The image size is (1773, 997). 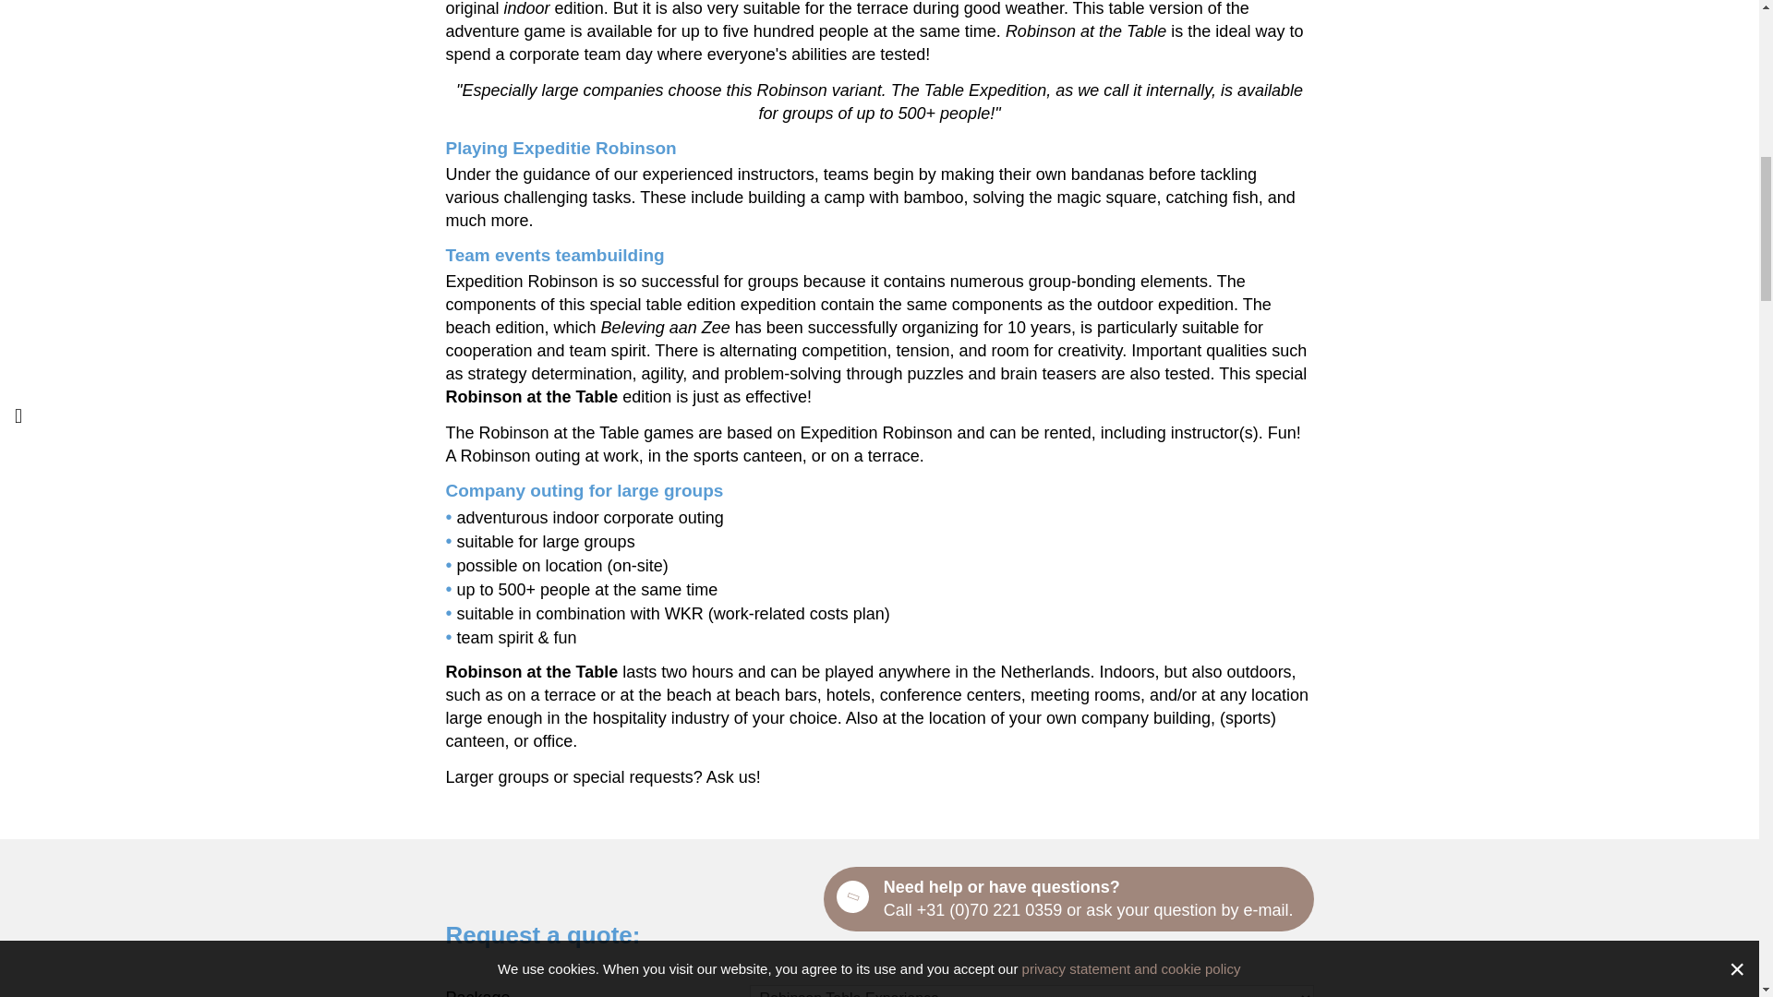 What do you see at coordinates (733, 777) in the screenshot?
I see `corporat event robinson` at bounding box center [733, 777].